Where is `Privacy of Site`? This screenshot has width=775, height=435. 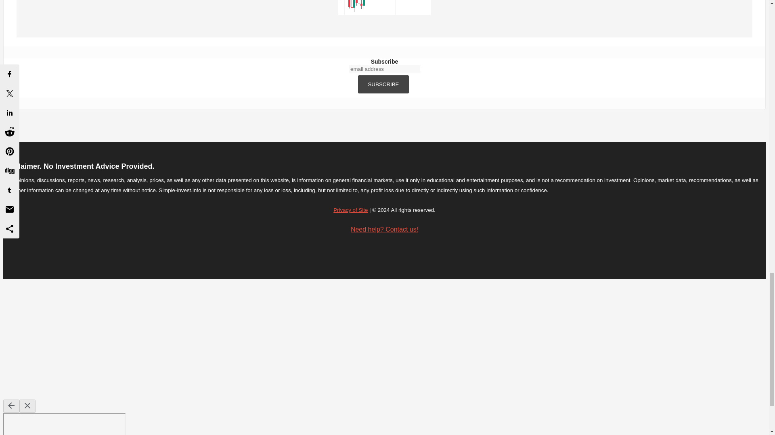 Privacy of Site is located at coordinates (350, 210).